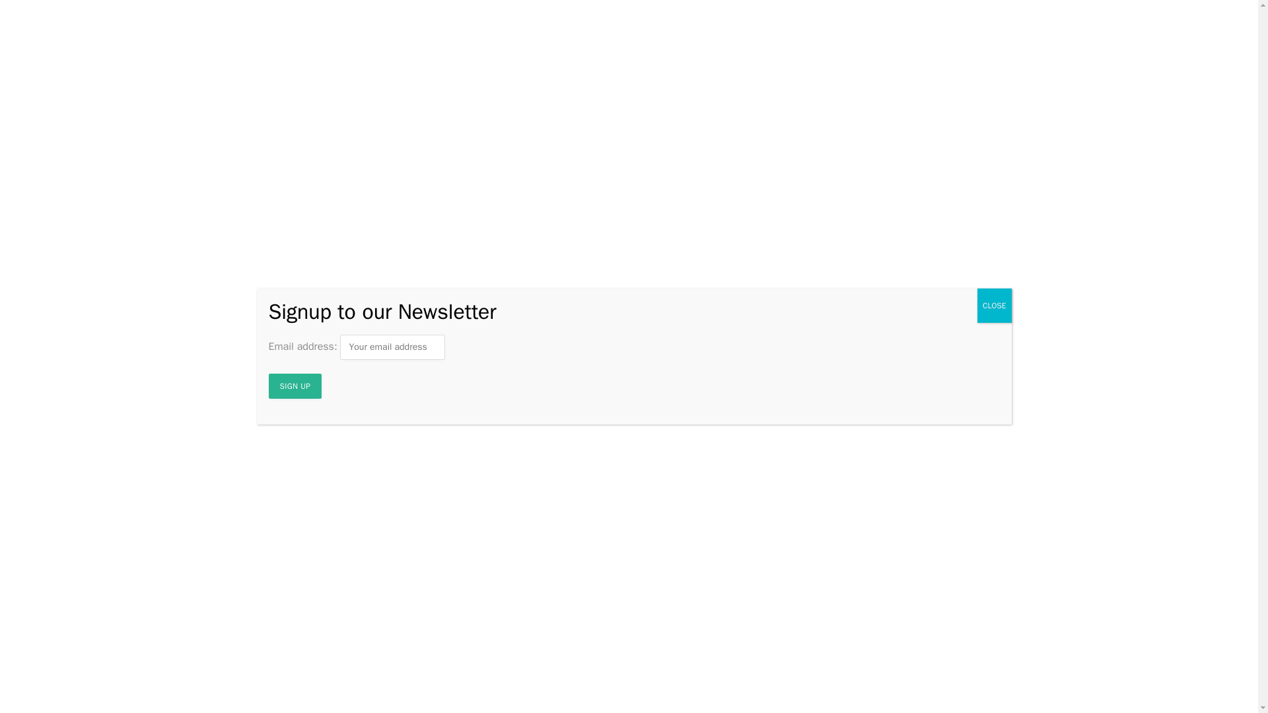  I want to click on Share on Facebook, so click(278, 302).